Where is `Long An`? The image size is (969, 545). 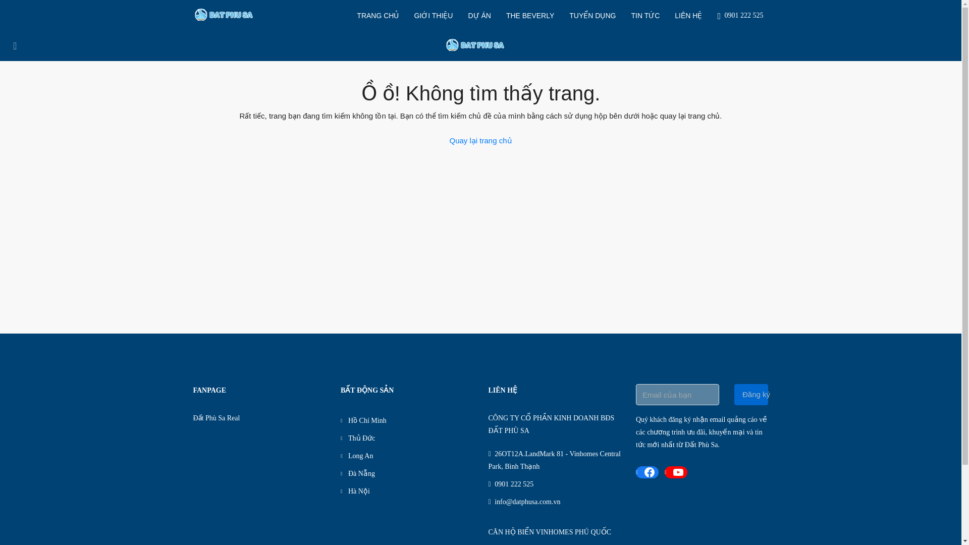 Long An is located at coordinates (357, 456).